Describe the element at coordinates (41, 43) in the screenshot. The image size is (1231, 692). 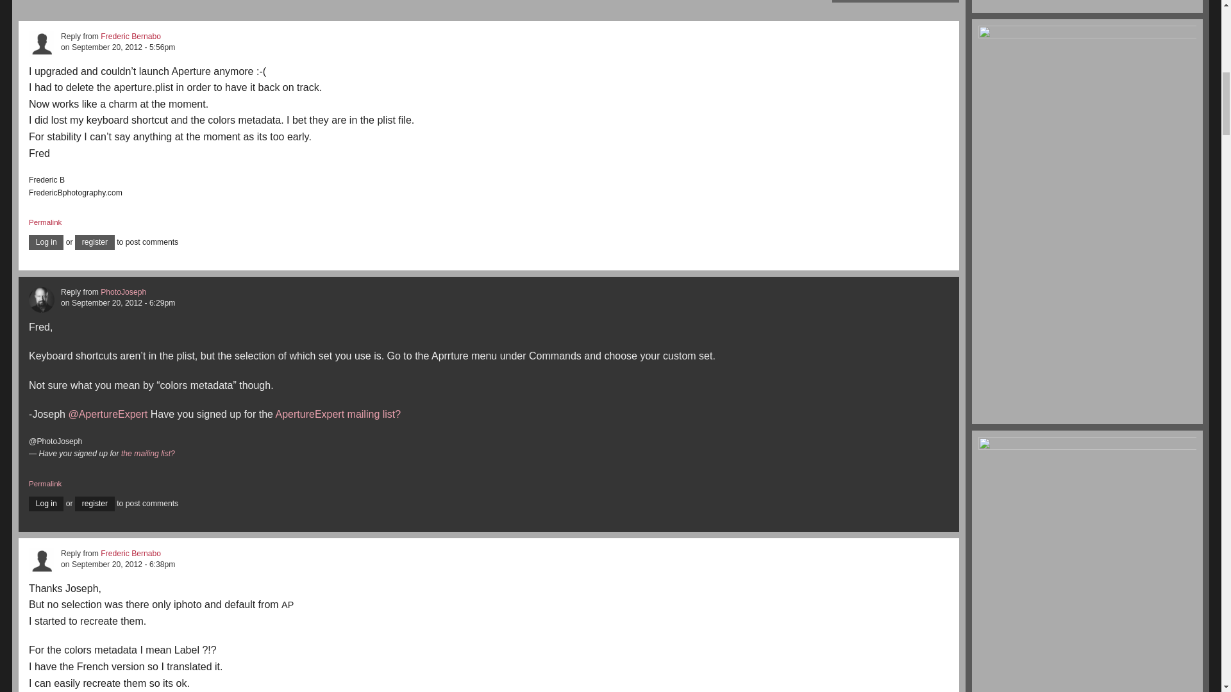
I see `View user profile.` at that location.